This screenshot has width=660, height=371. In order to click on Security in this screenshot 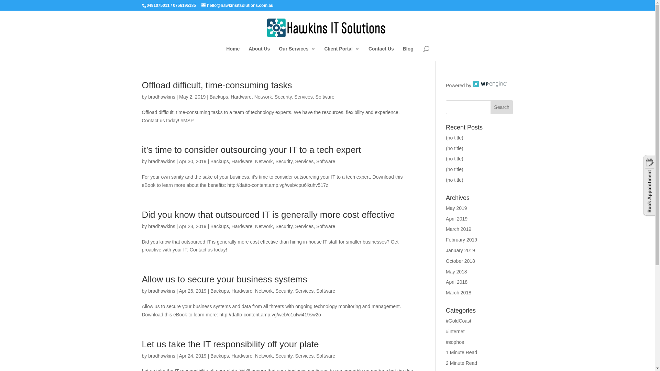, I will do `click(284, 161)`.